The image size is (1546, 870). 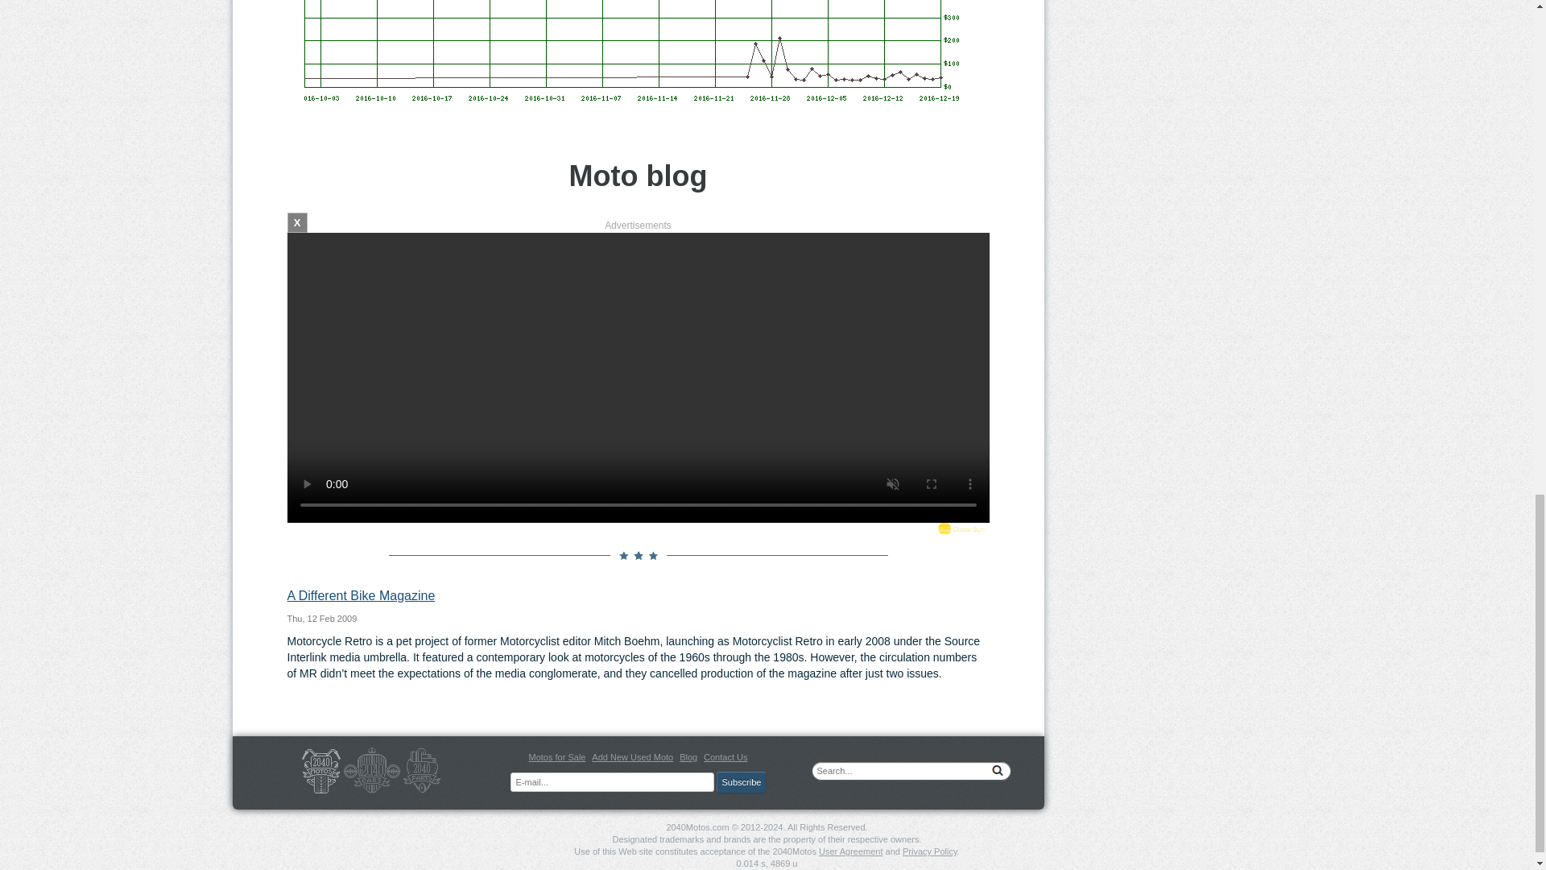 I want to click on X, so click(x=296, y=222).